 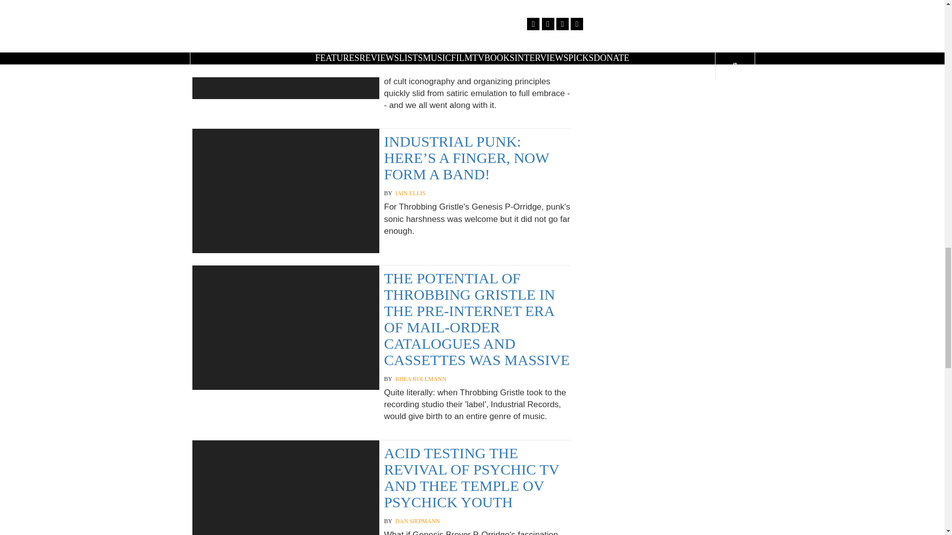 I want to click on Rhea Rollmann, so click(x=420, y=379).